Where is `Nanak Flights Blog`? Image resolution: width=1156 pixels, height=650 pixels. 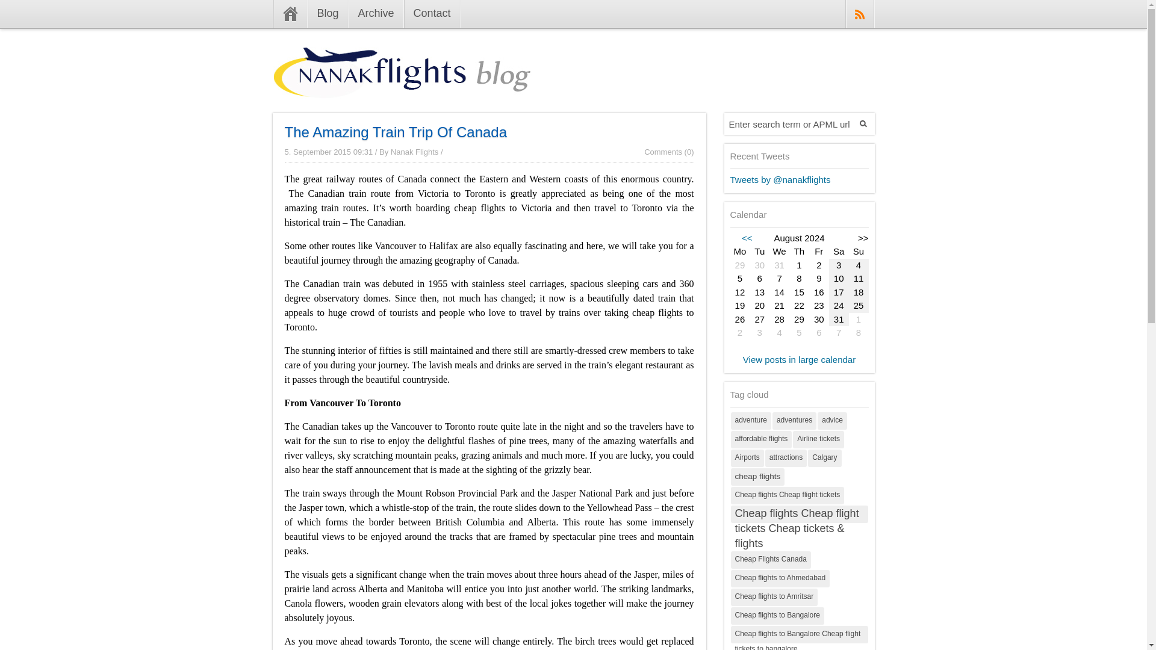
Nanak Flights Blog is located at coordinates (401, 88).